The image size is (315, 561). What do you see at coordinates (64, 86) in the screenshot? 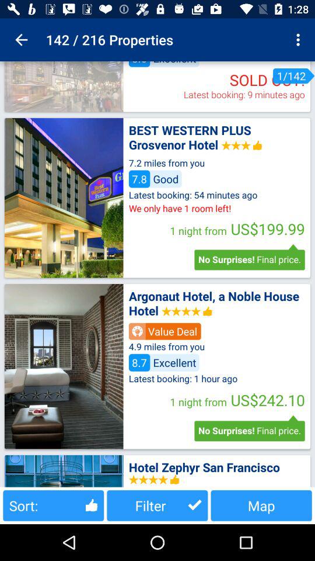
I see `picture location` at bounding box center [64, 86].